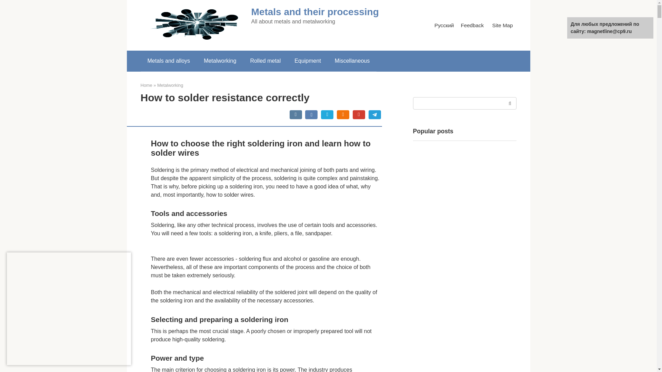  Describe the element at coordinates (308, 61) in the screenshot. I see `Equipment` at that location.